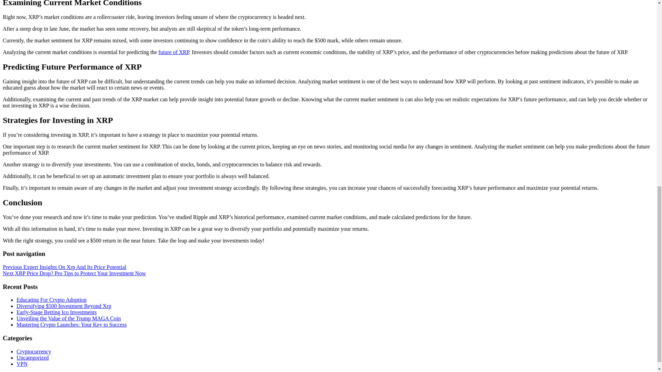 The height and width of the screenshot is (372, 662). I want to click on Unveiling the Value of the Trump MAGA Coin, so click(68, 318).